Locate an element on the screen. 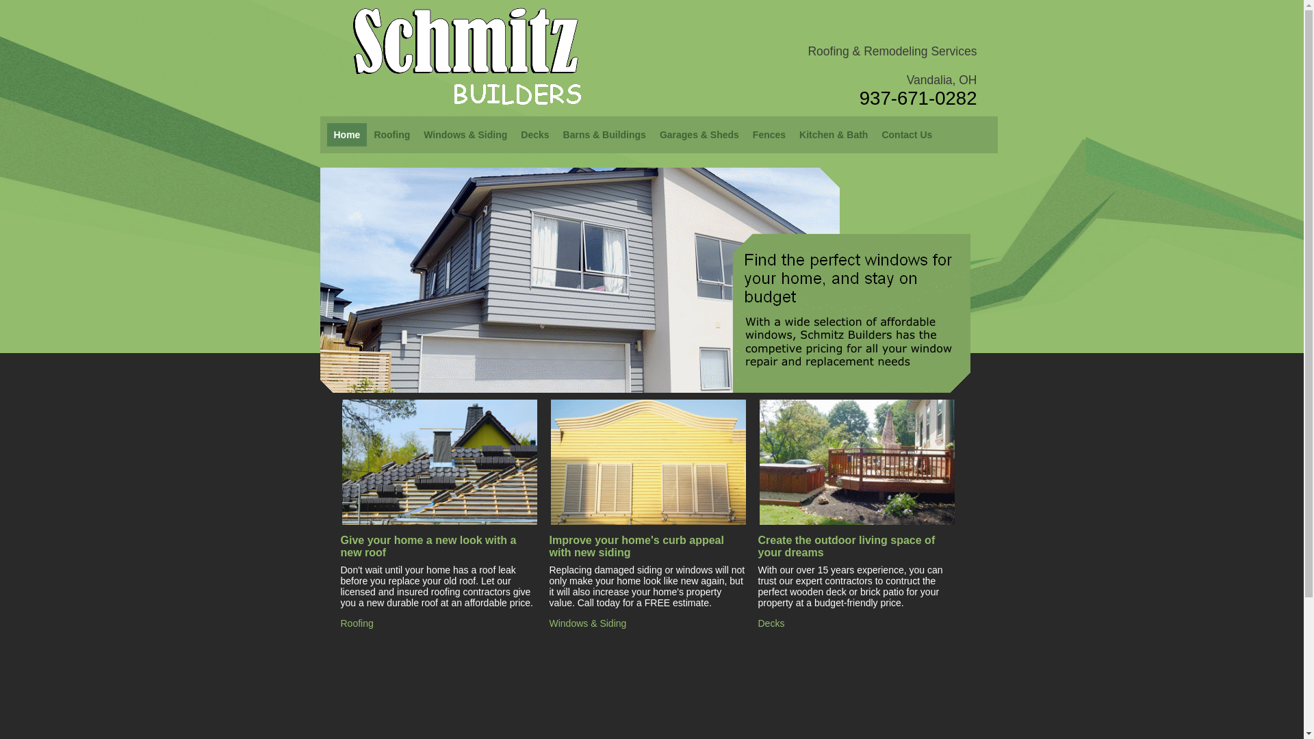  Roofing is located at coordinates (357, 623).